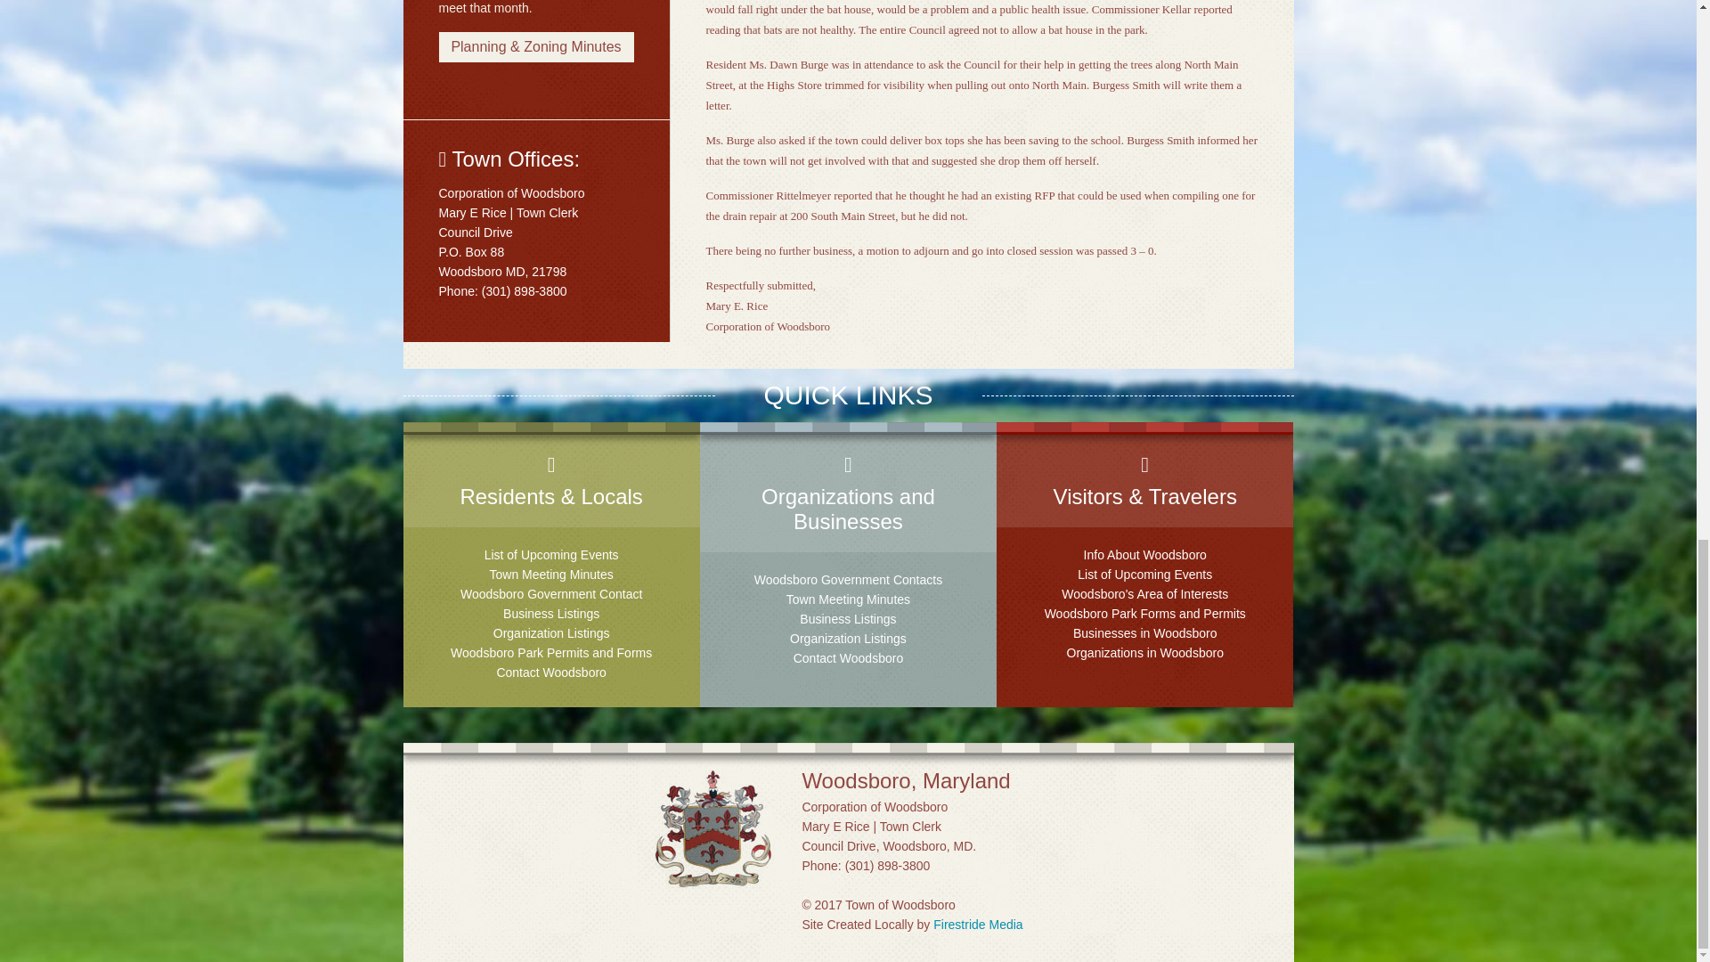 Image resolution: width=1710 pixels, height=962 pixels. Describe the element at coordinates (551, 554) in the screenshot. I see `List of Upcoming Events` at that location.